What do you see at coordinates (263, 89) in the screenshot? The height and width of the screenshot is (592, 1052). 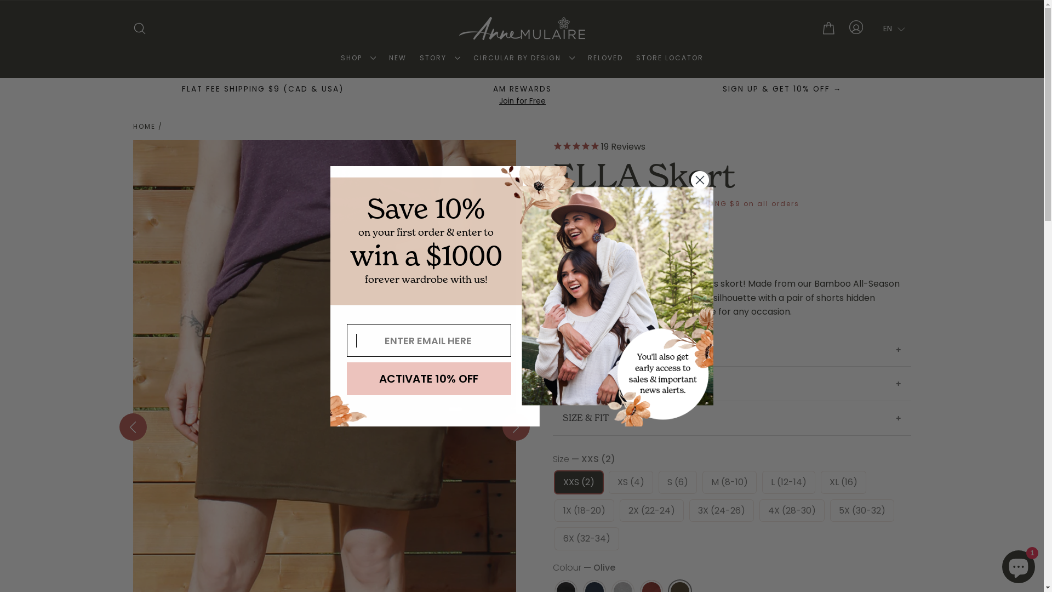 I see `FLAT FEE SHIPPING $9 (CAD & USA)` at bounding box center [263, 89].